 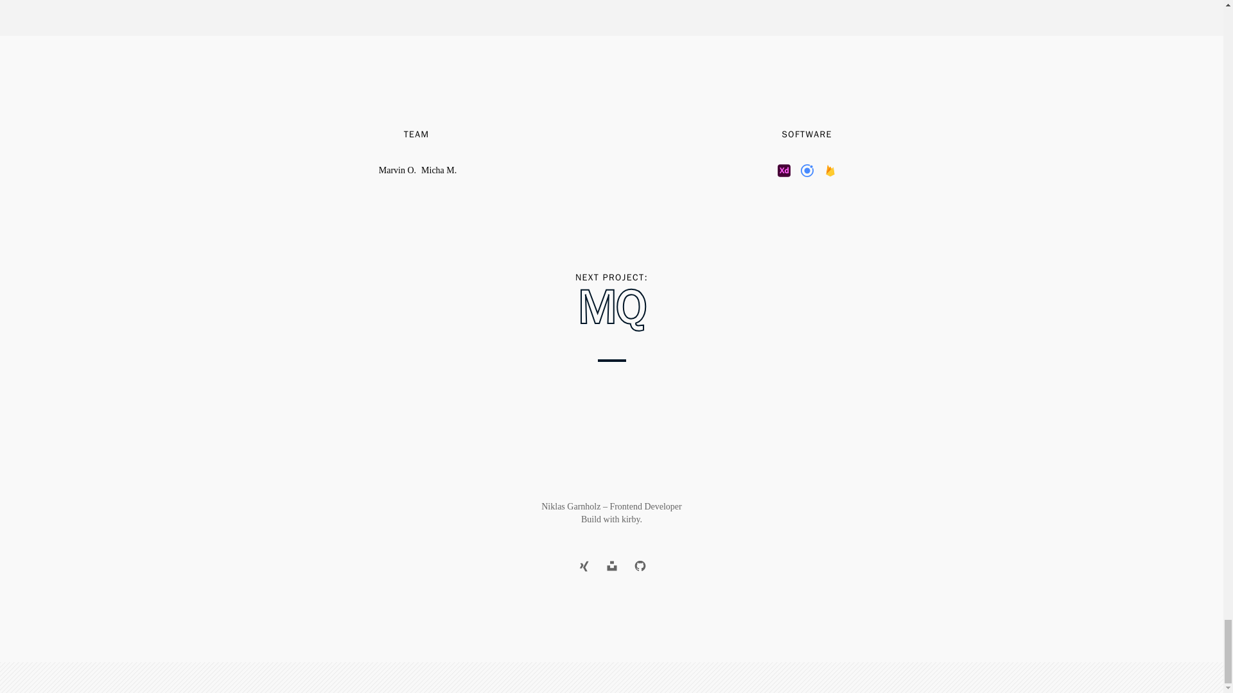 What do you see at coordinates (611, 308) in the screenshot?
I see `kirby` at bounding box center [611, 308].